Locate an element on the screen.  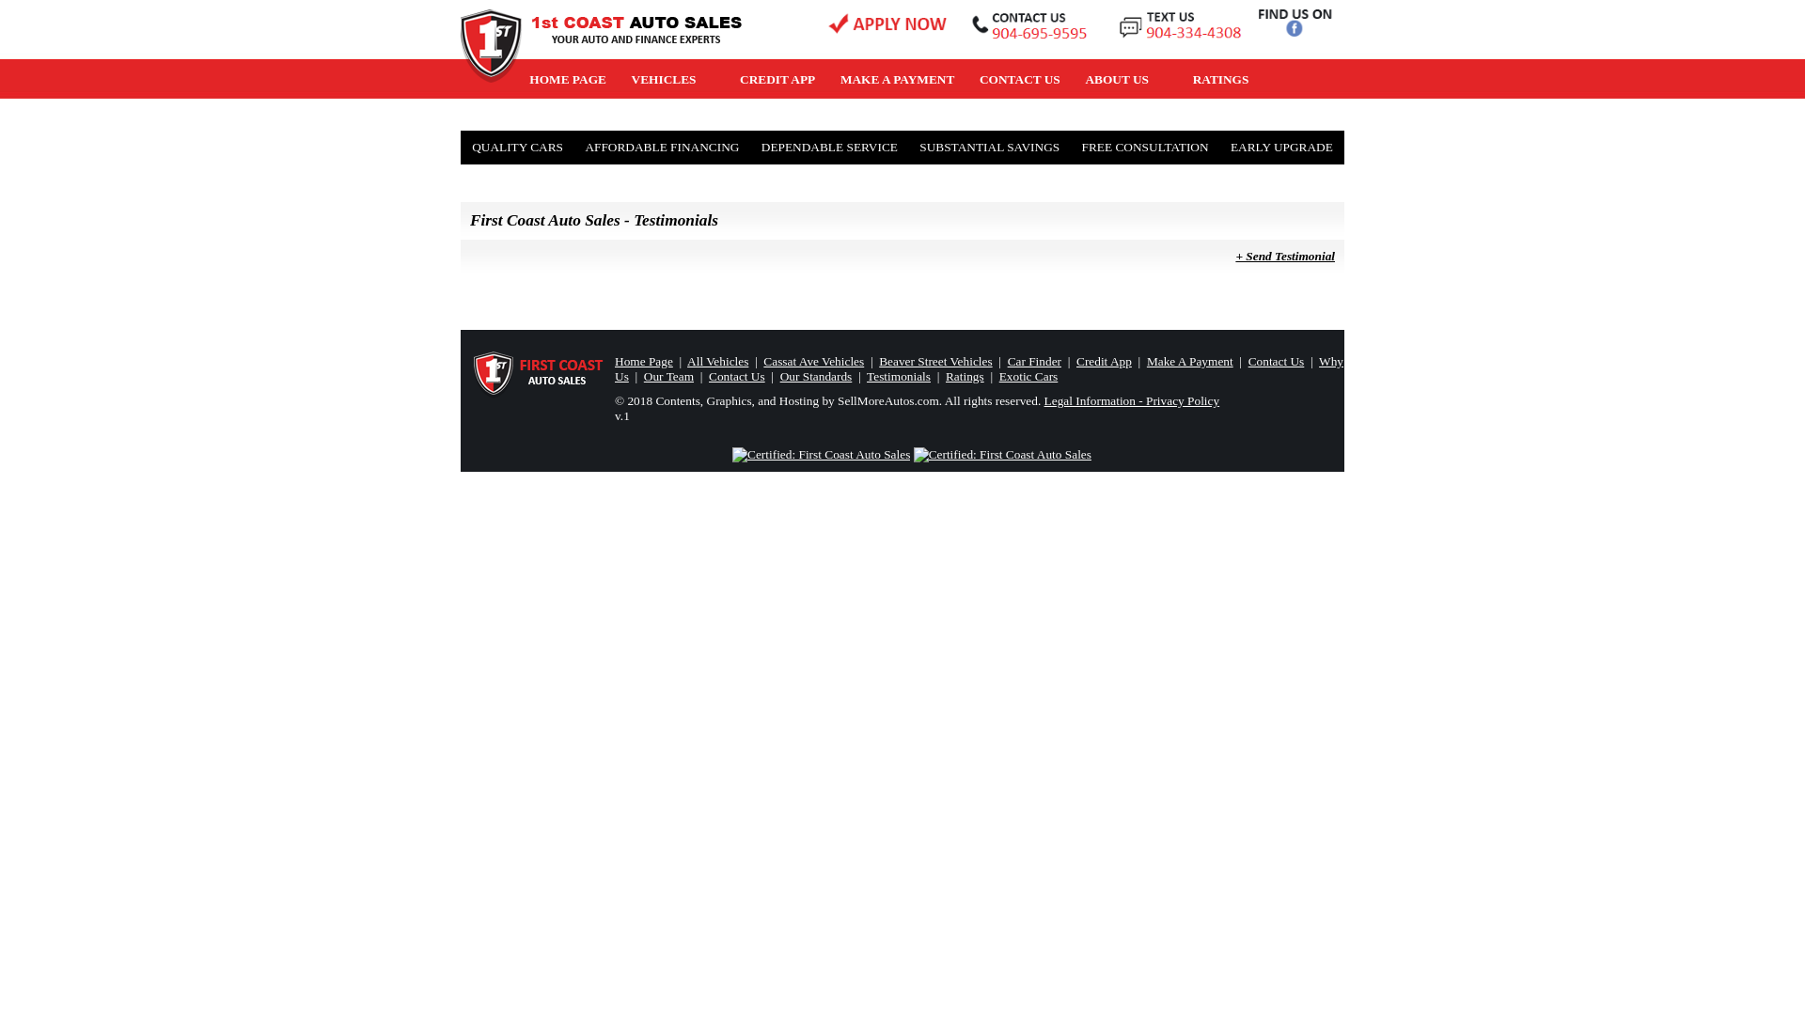
DEPENDABLE SERVICE is located at coordinates (829, 148).